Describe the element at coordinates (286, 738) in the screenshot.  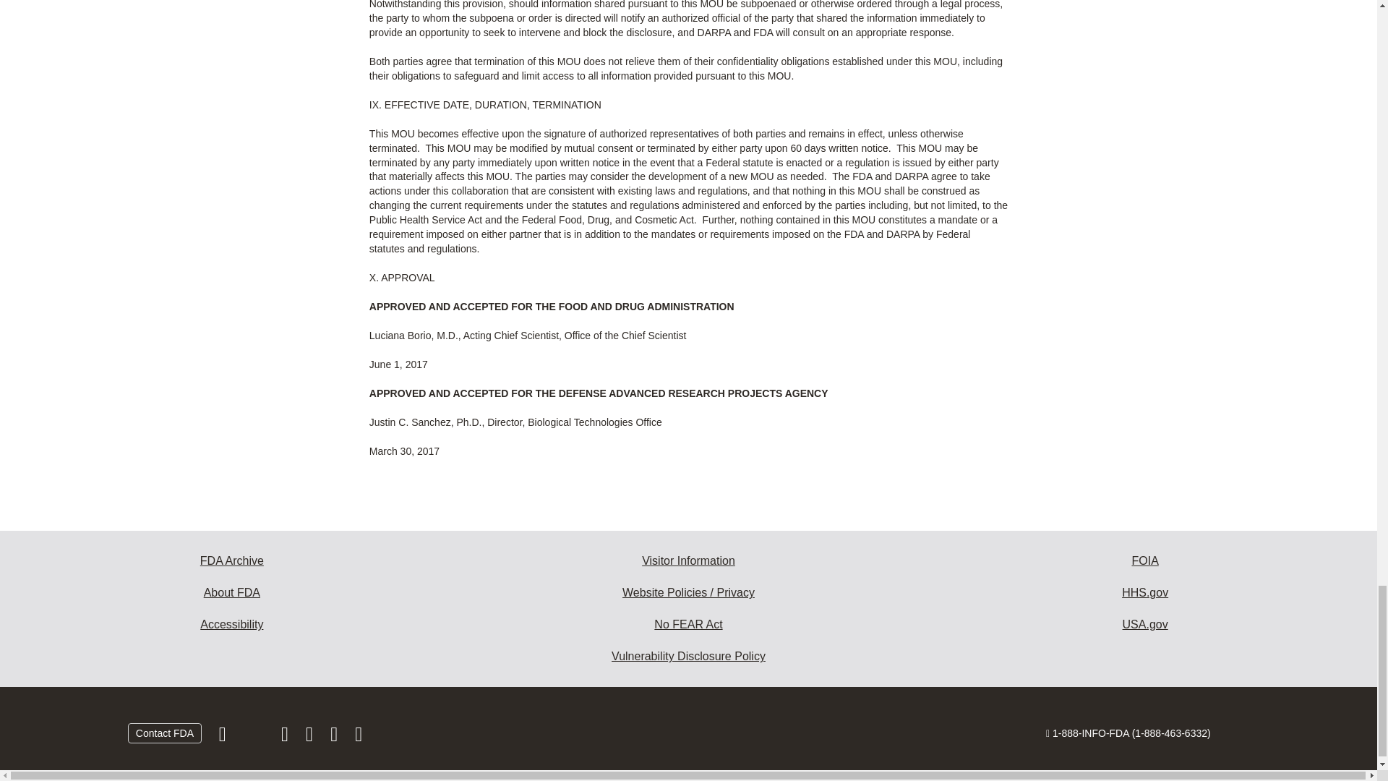
I see `Follow FDA on Instagram` at that location.